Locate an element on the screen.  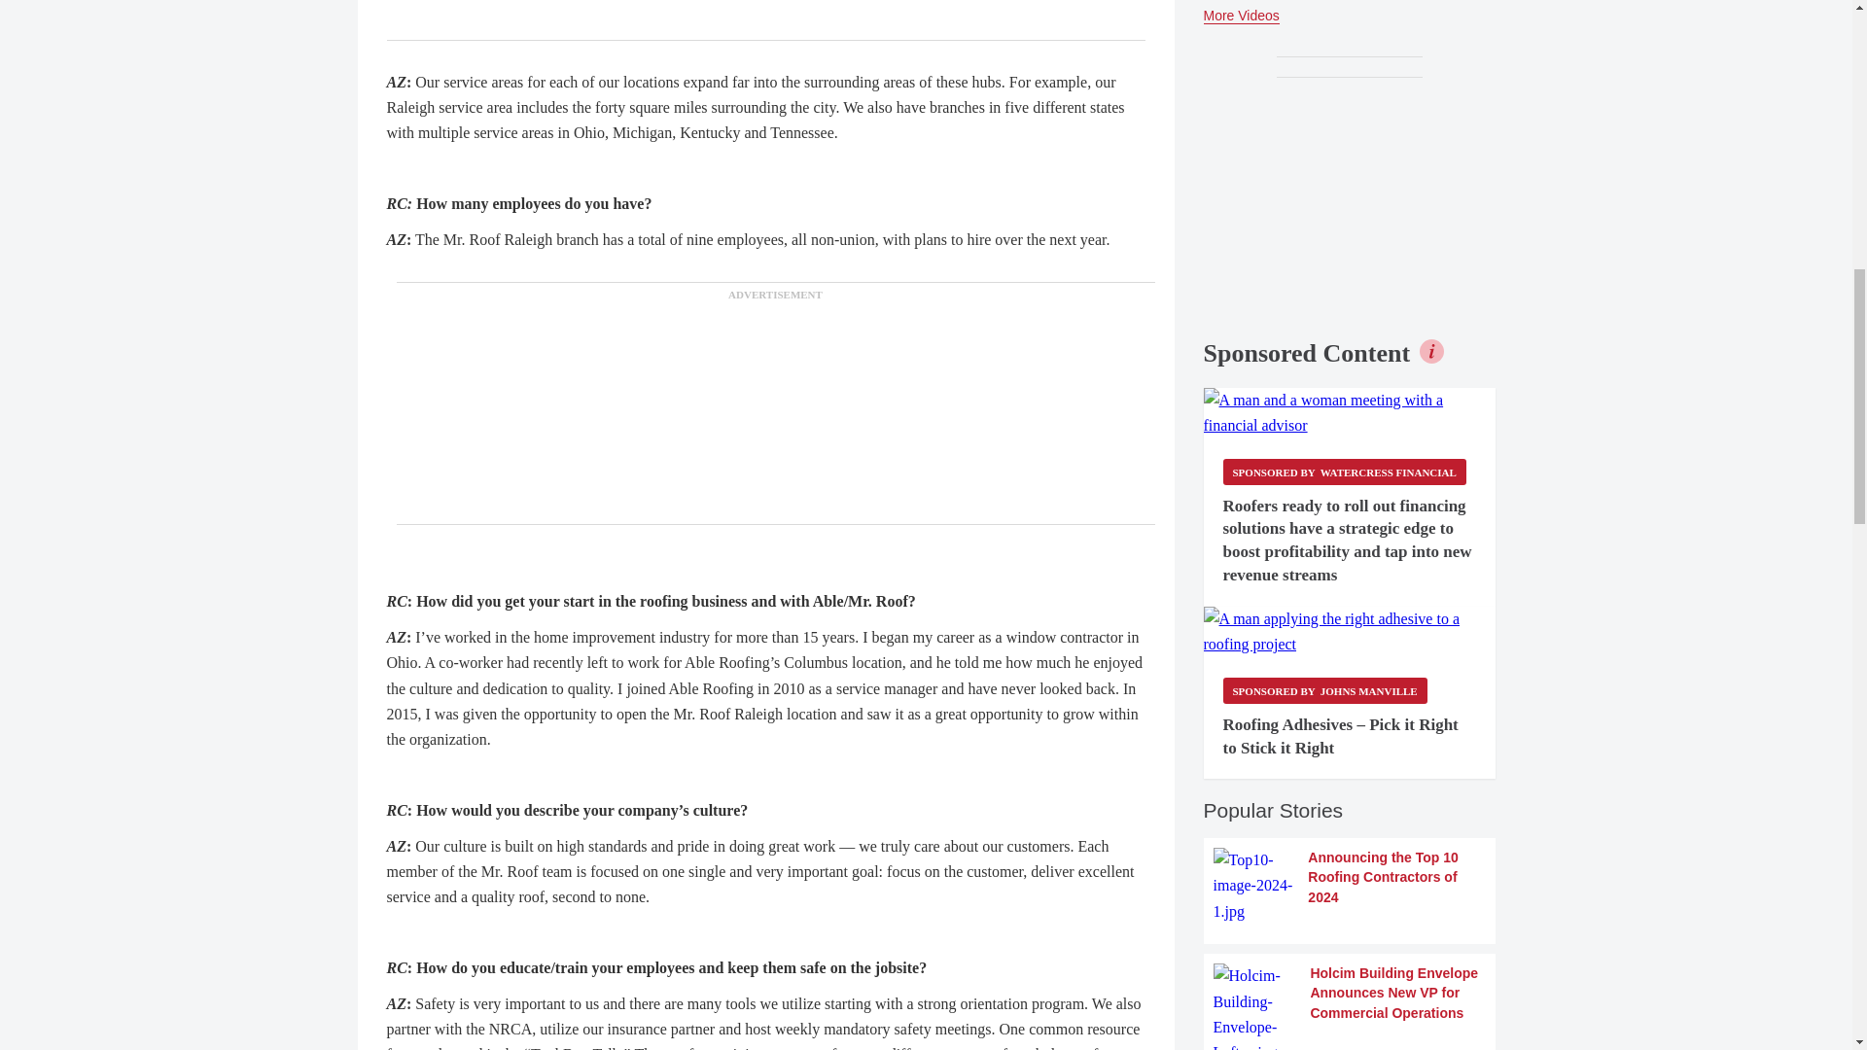
Sponsored by Watercress Financial is located at coordinates (1344, 471).